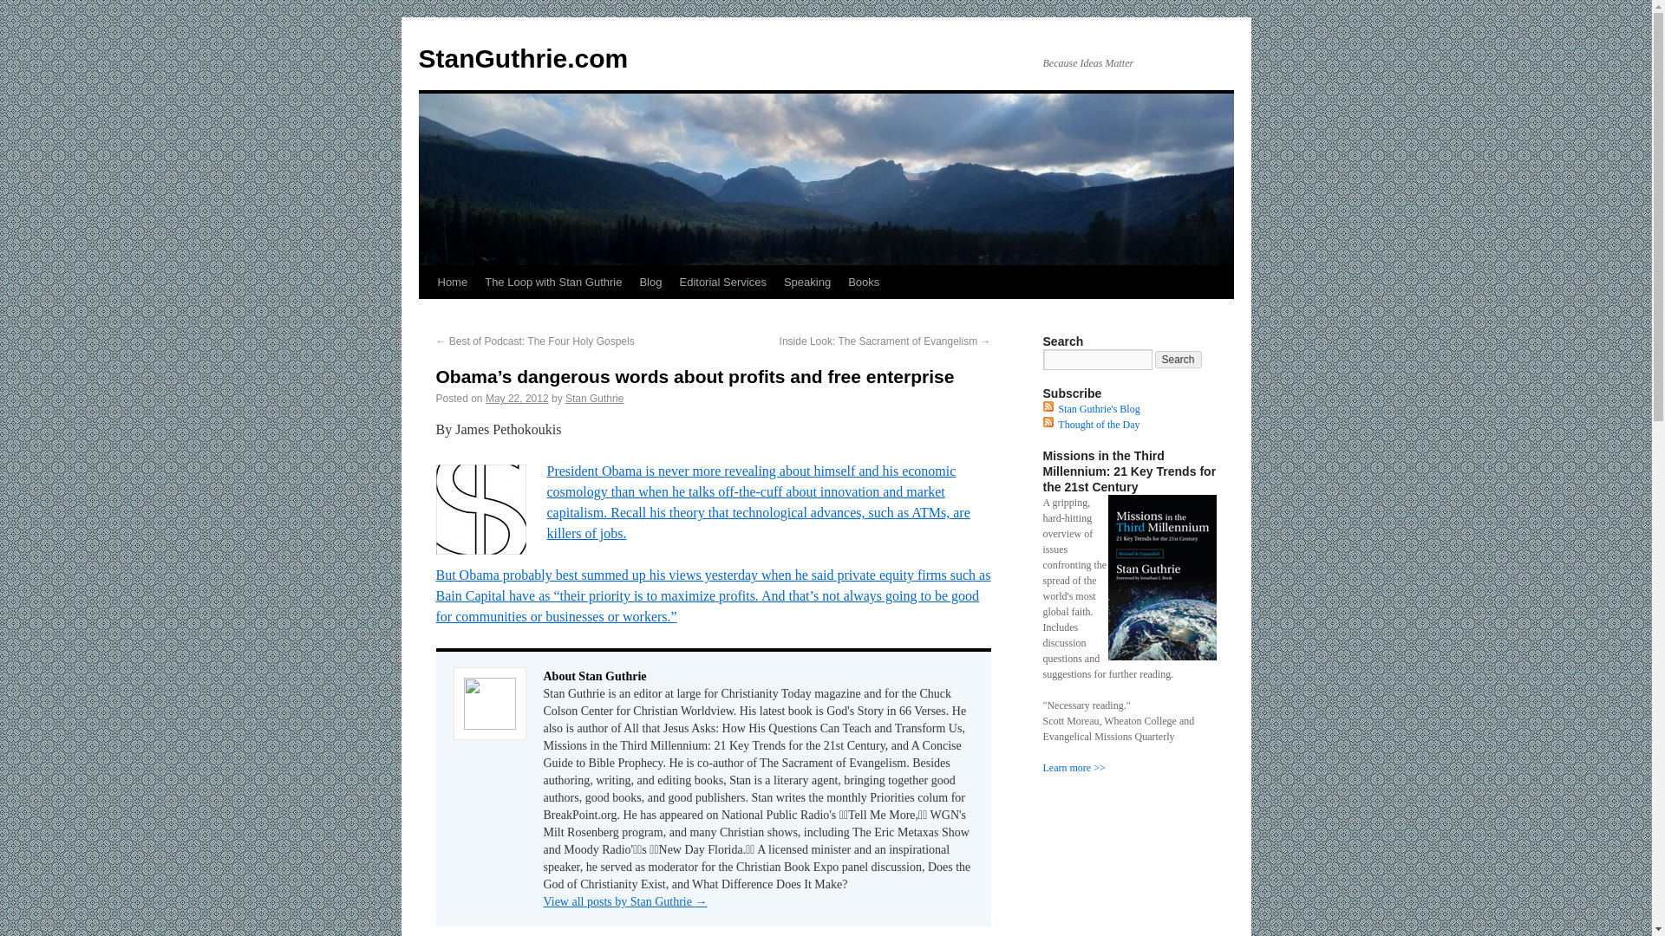 The height and width of the screenshot is (936, 1665). I want to click on Search, so click(1179, 360).